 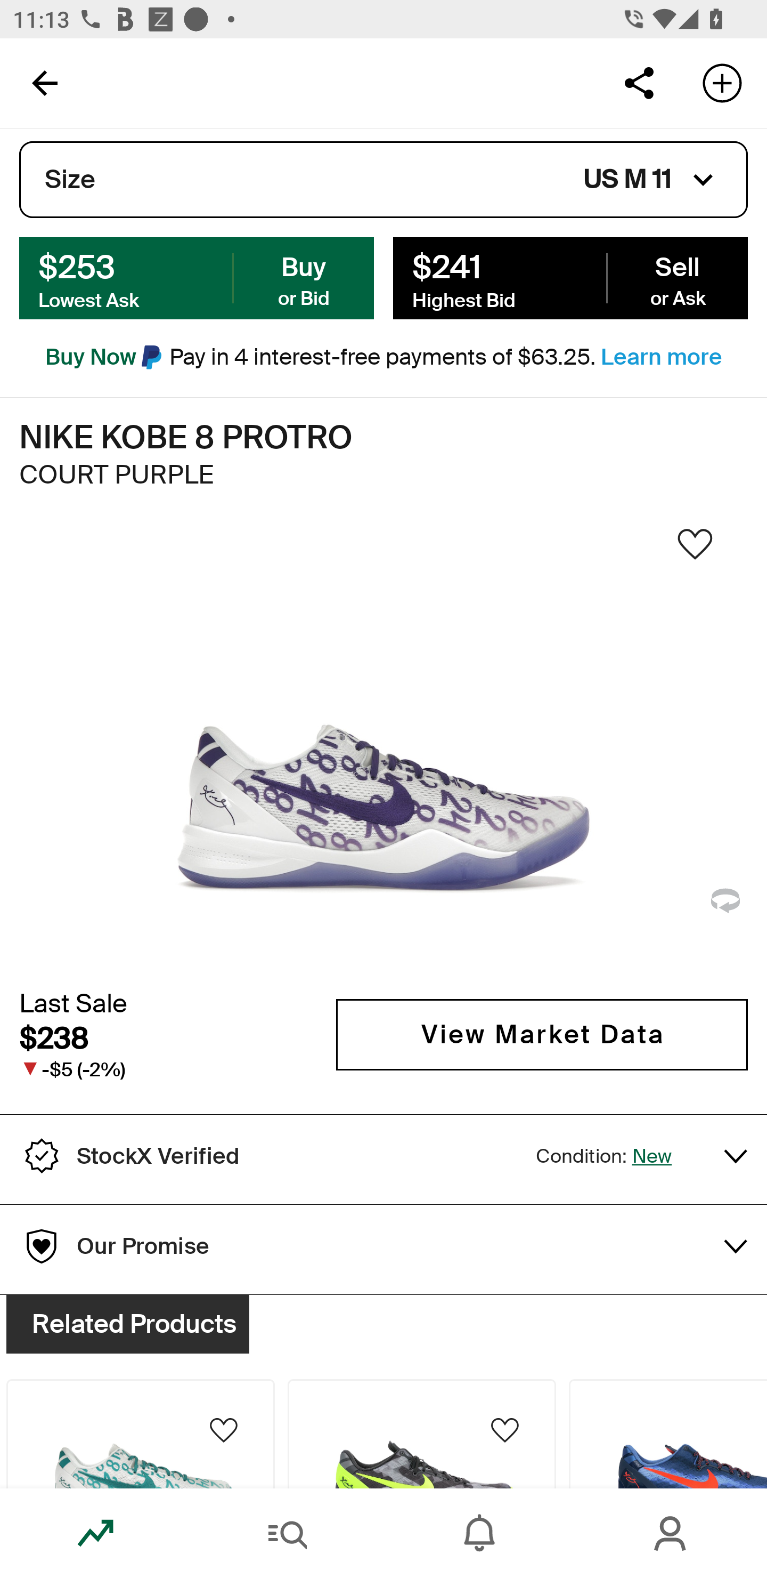 What do you see at coordinates (542, 1034) in the screenshot?
I see `View Market Data` at bounding box center [542, 1034].